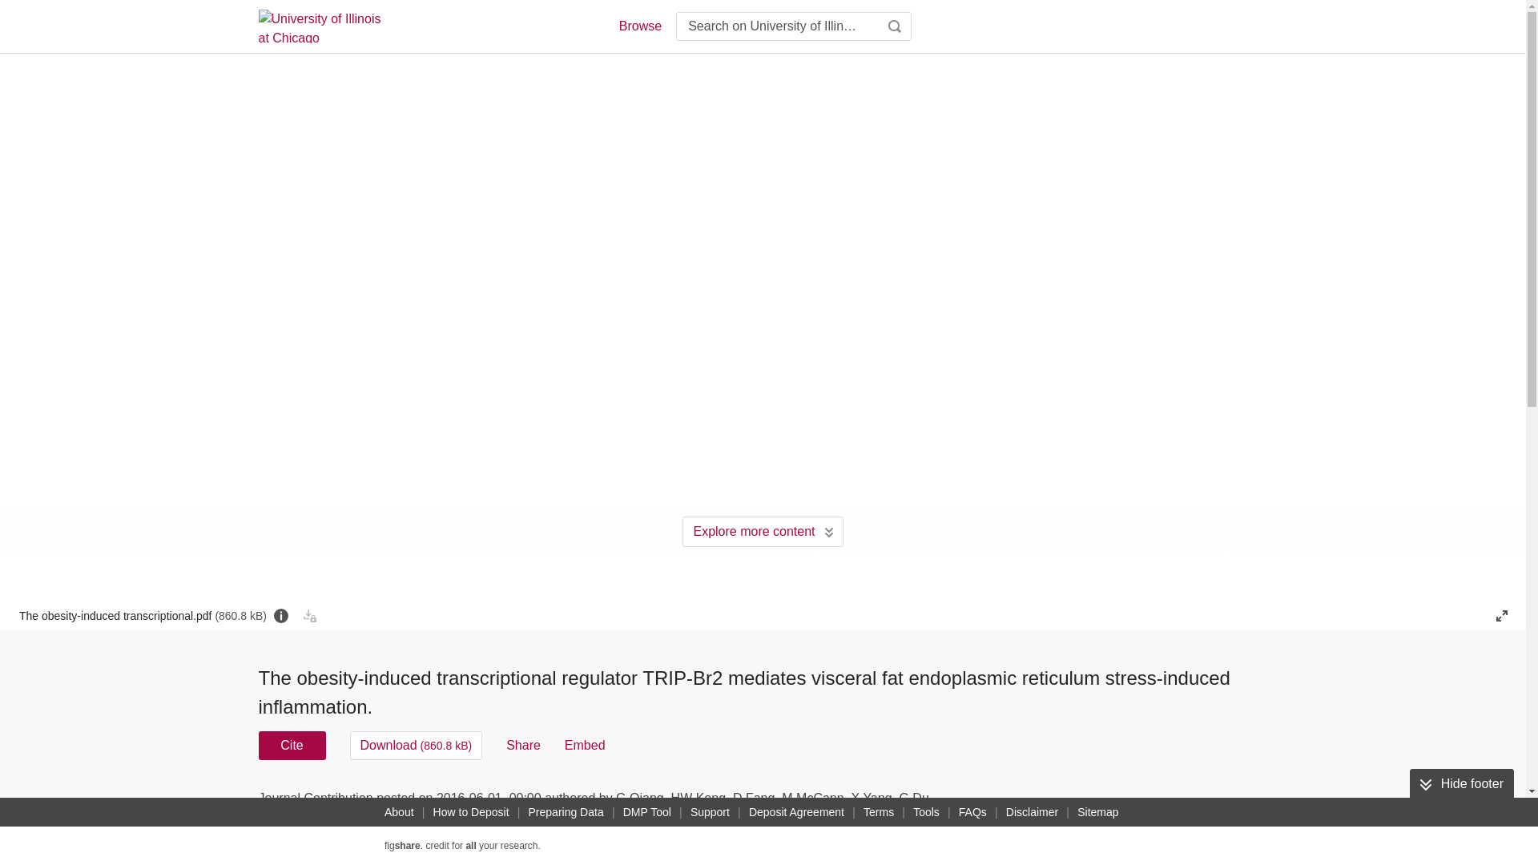 This screenshot has height=865, width=1538. Describe the element at coordinates (1461, 783) in the screenshot. I see `Hide footer` at that location.